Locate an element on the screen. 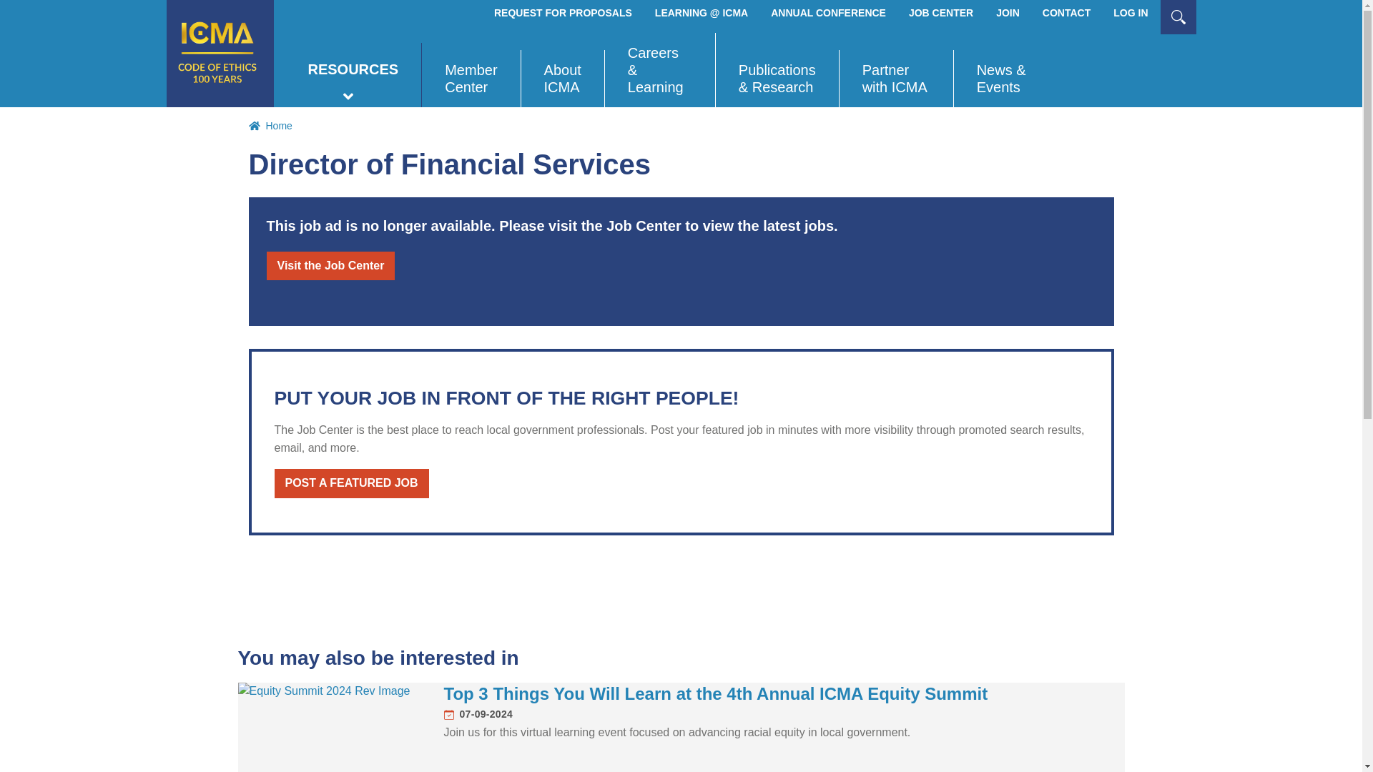 This screenshot has width=1373, height=772. RESOURCES is located at coordinates (353, 75).